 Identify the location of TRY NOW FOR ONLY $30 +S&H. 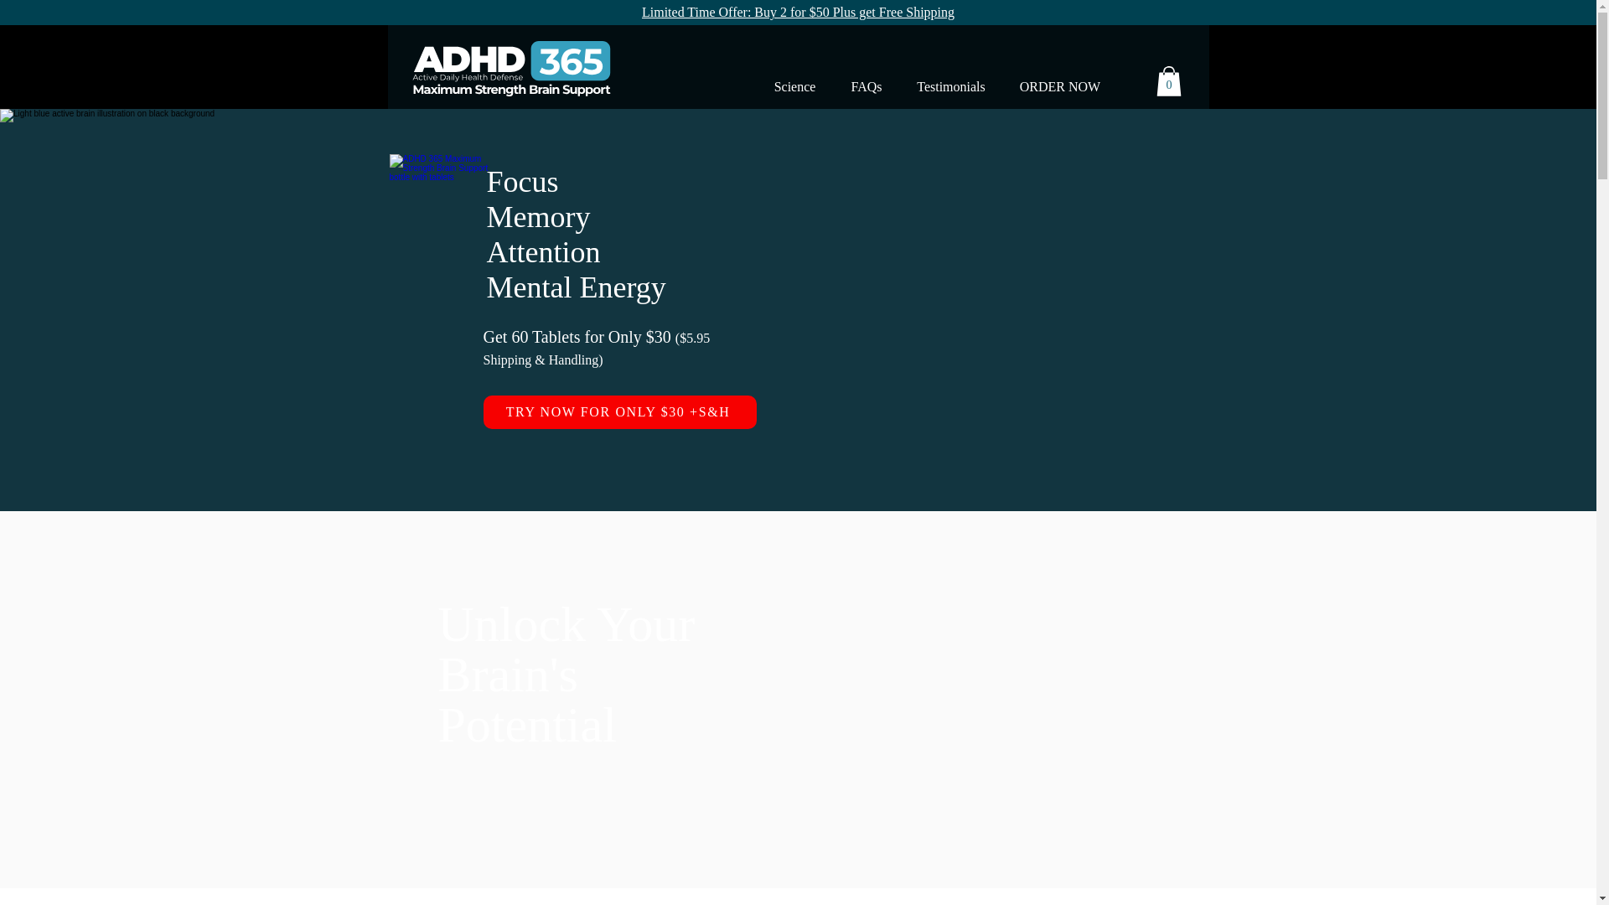
(619, 412).